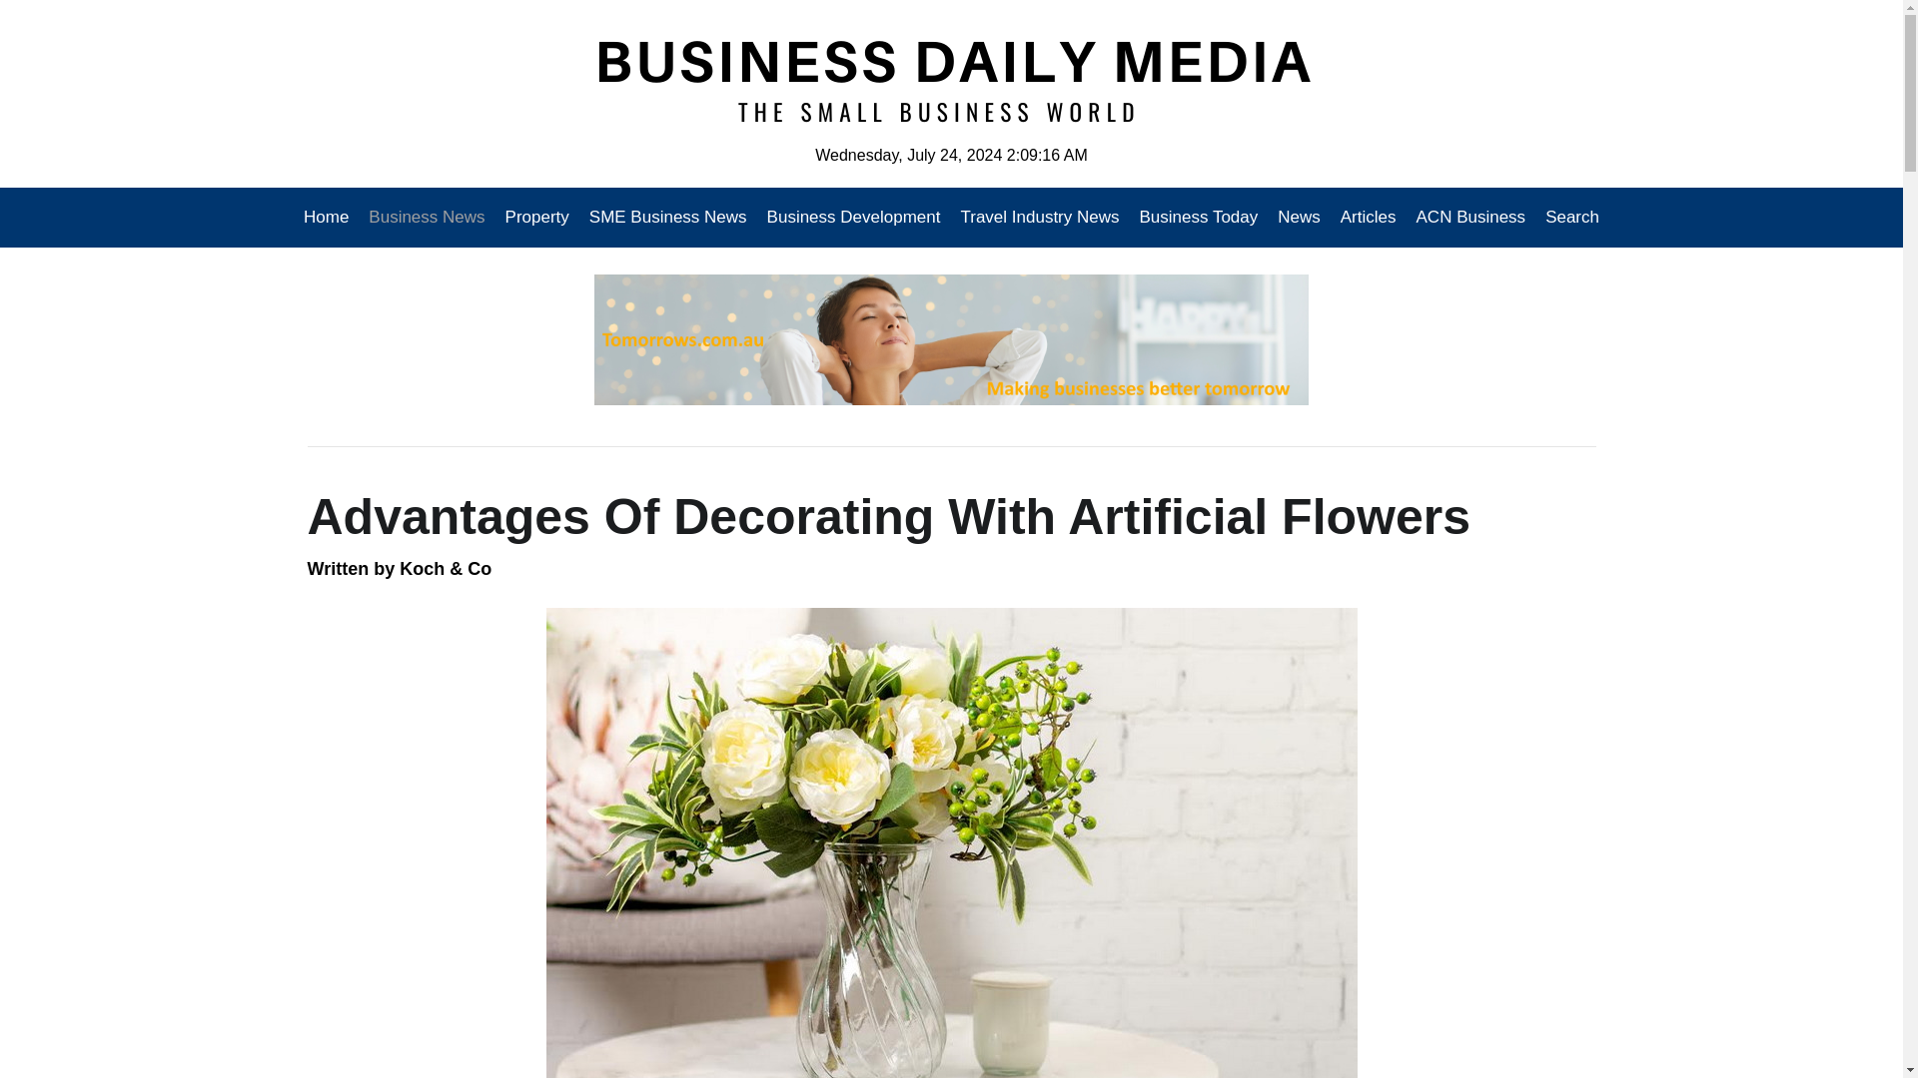 The height and width of the screenshot is (1078, 1918). What do you see at coordinates (1039, 218) in the screenshot?
I see `Travel Industry News` at bounding box center [1039, 218].